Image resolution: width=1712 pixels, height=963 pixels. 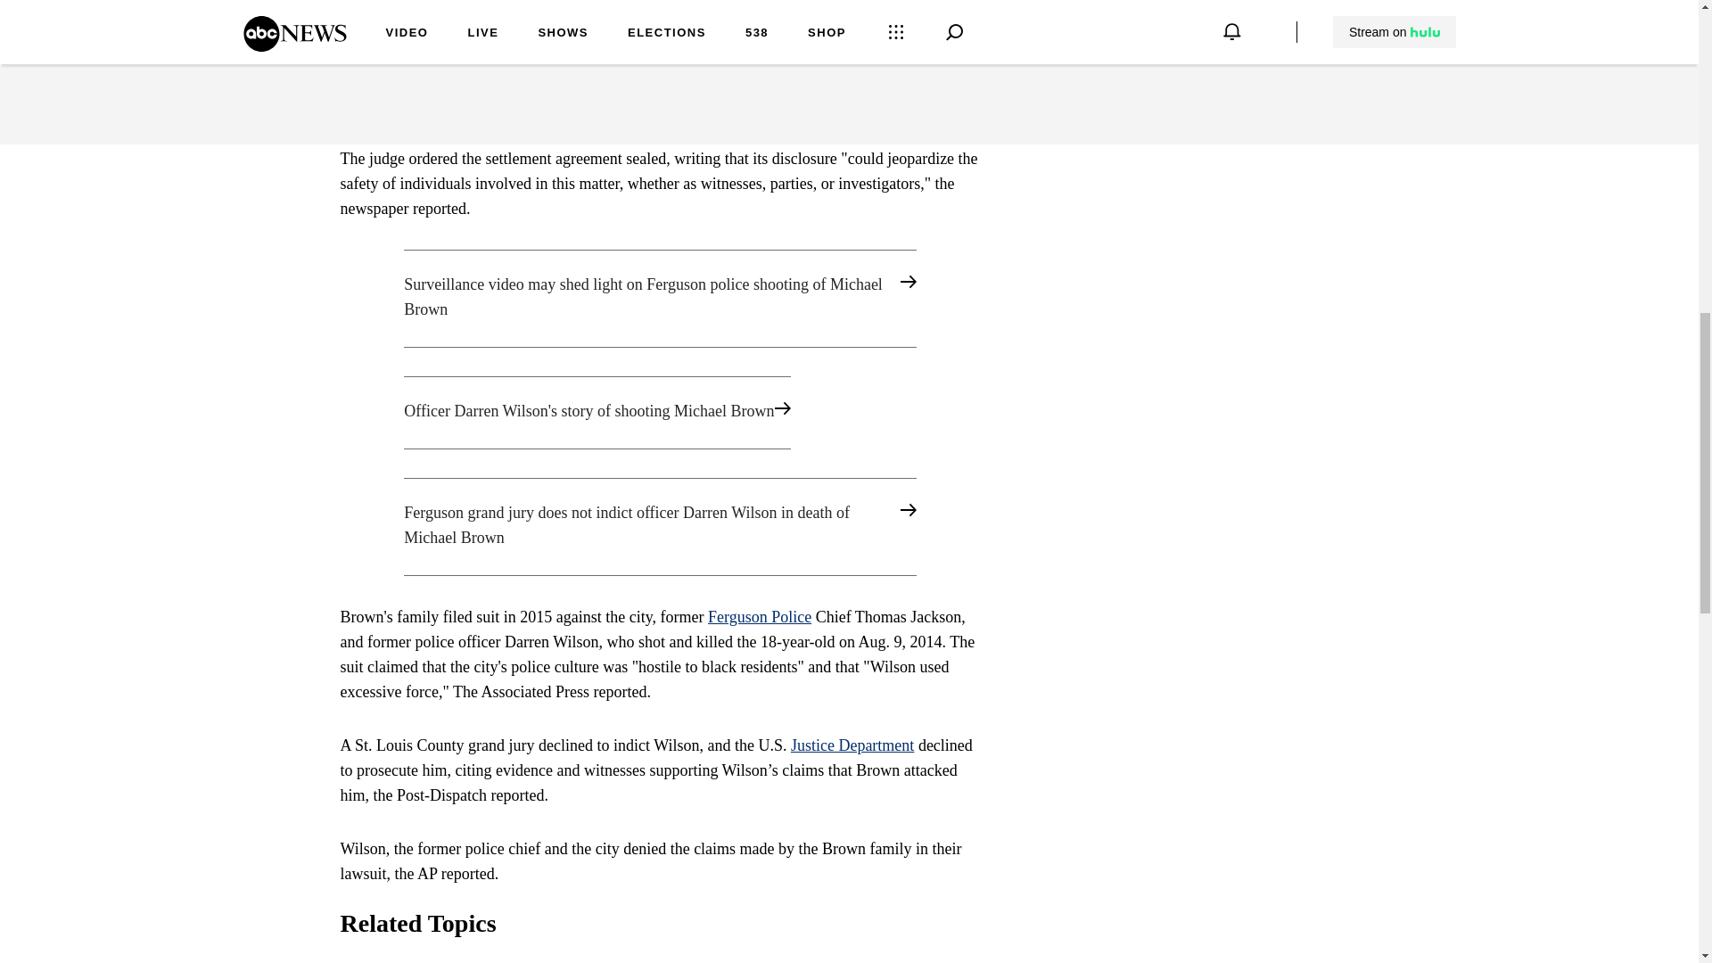 What do you see at coordinates (660, 413) in the screenshot?
I see `Officer Darren Wilson's story of shooting Michael Brown` at bounding box center [660, 413].